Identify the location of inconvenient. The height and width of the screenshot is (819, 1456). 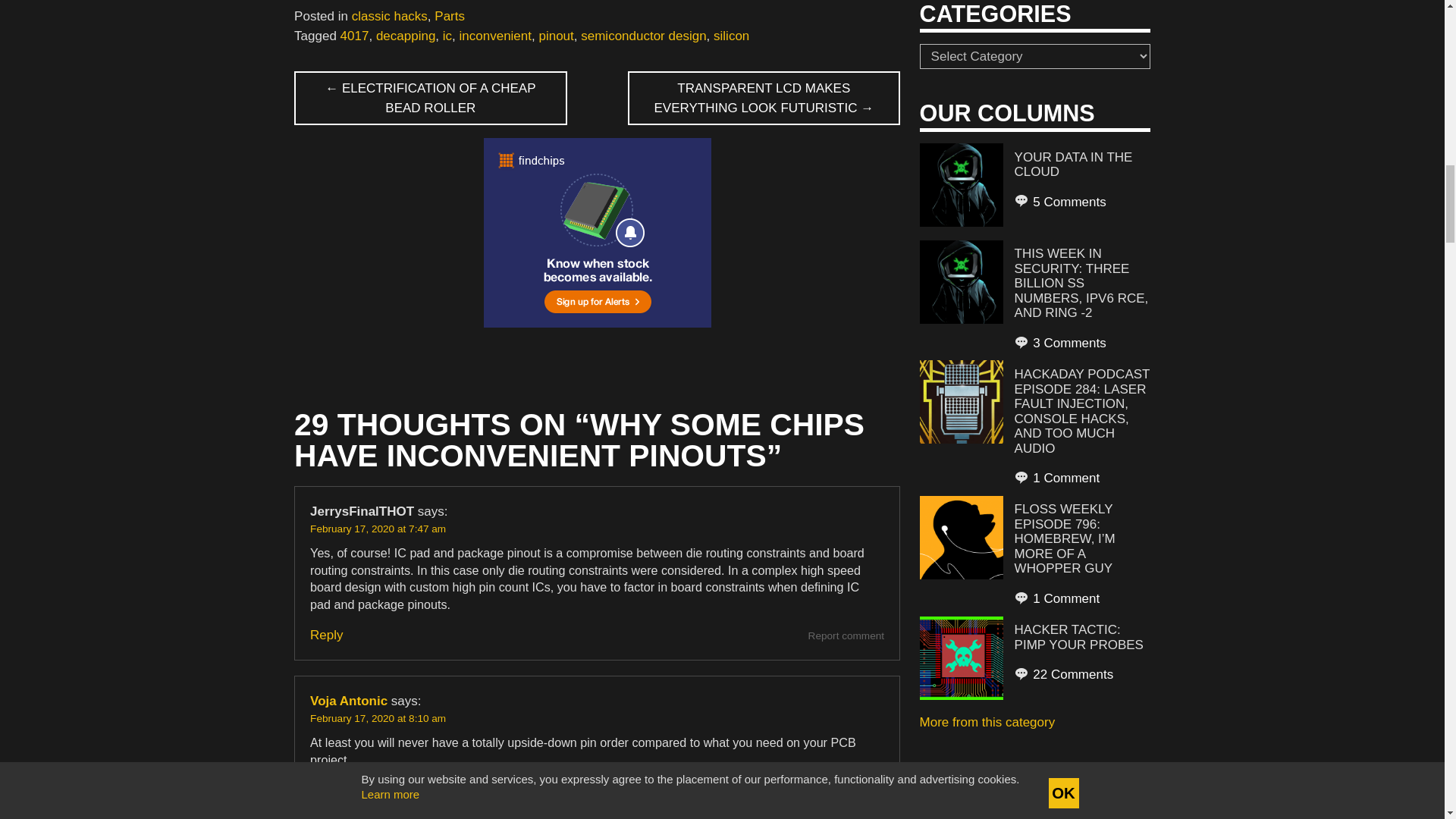
(495, 36).